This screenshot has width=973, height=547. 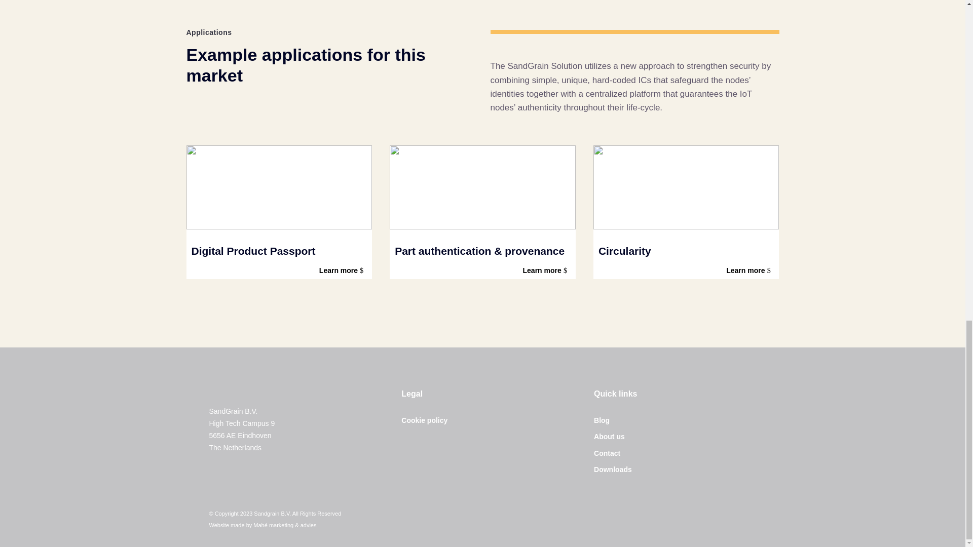 I want to click on Downloads, so click(x=612, y=470).